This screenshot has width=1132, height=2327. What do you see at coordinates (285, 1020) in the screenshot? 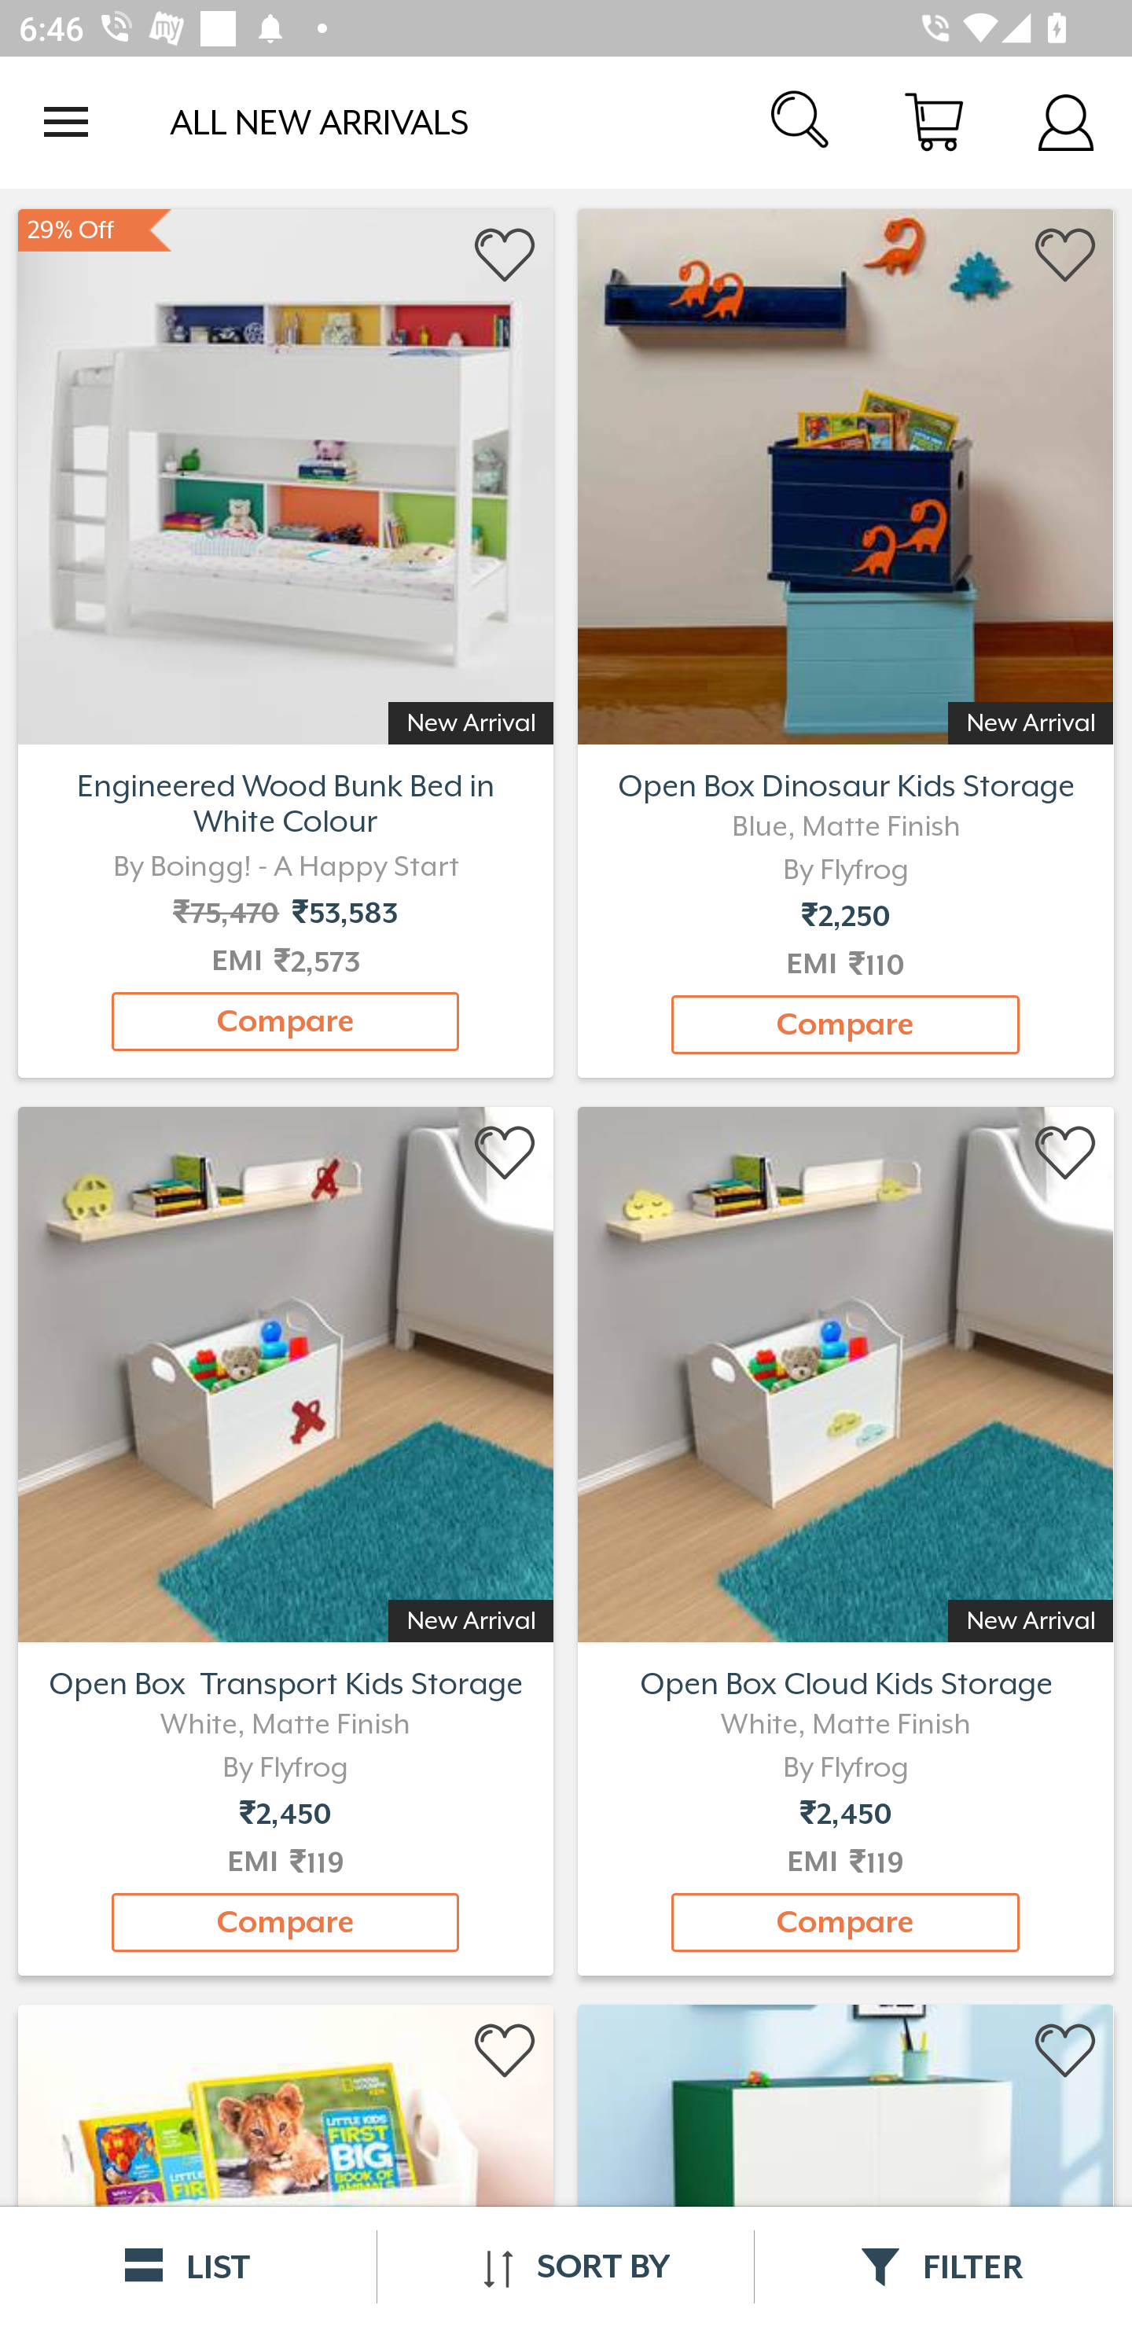
I see `Compare` at bounding box center [285, 1020].